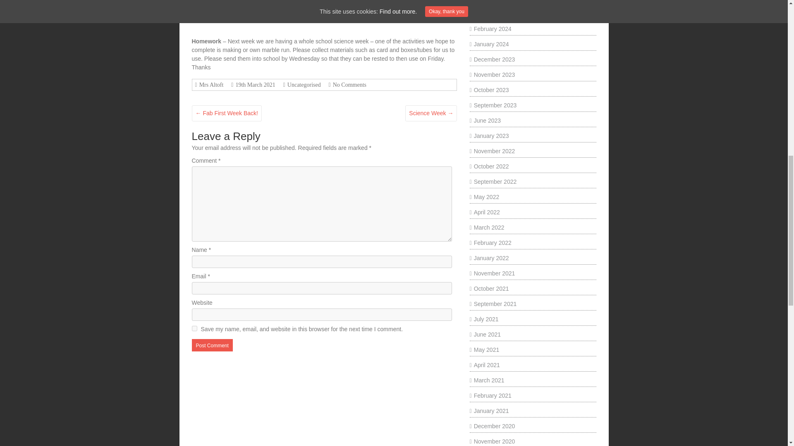 This screenshot has width=794, height=446. Describe the element at coordinates (493, 59) in the screenshot. I see `December 2023` at that location.